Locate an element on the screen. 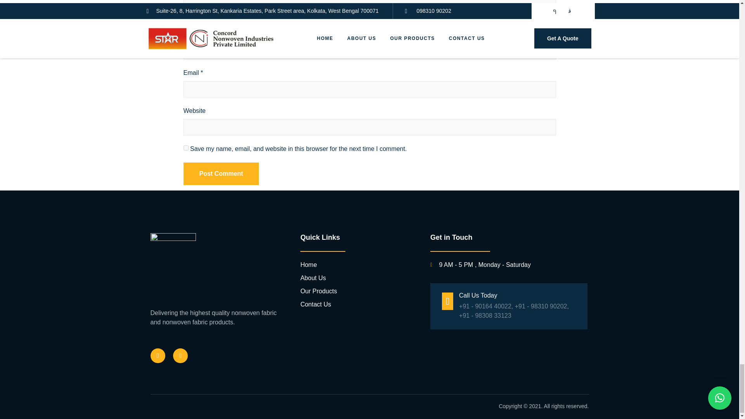  Home is located at coordinates (359, 265).